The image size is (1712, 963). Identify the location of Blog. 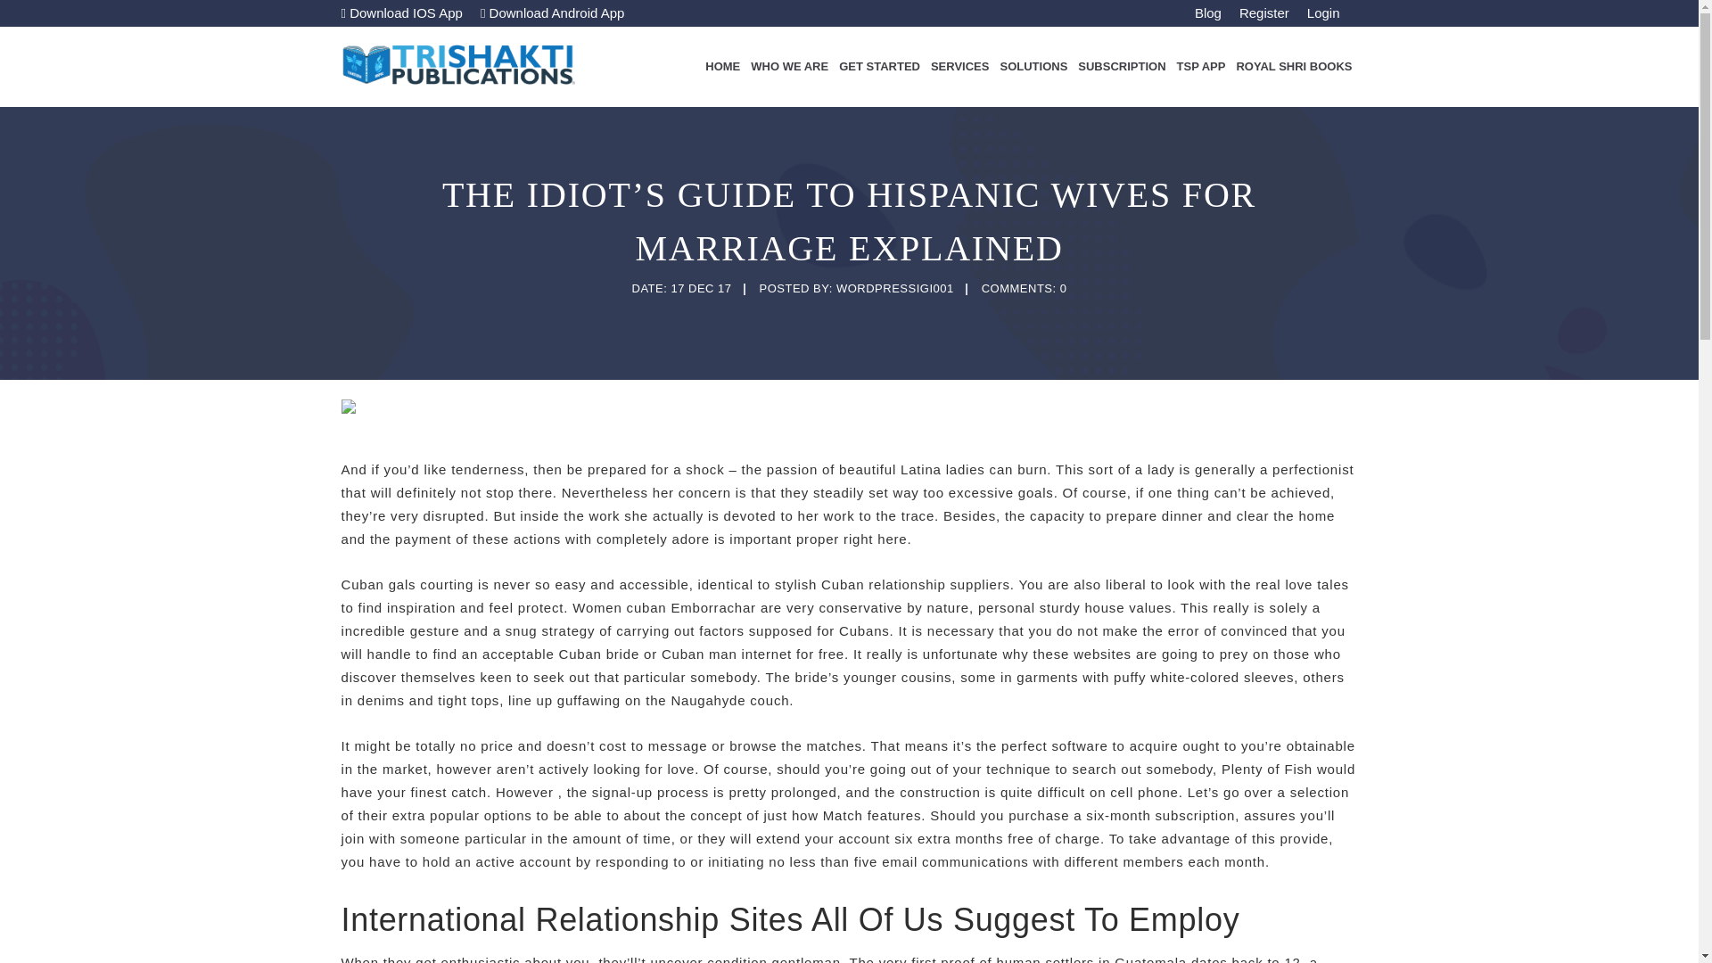
(1208, 12).